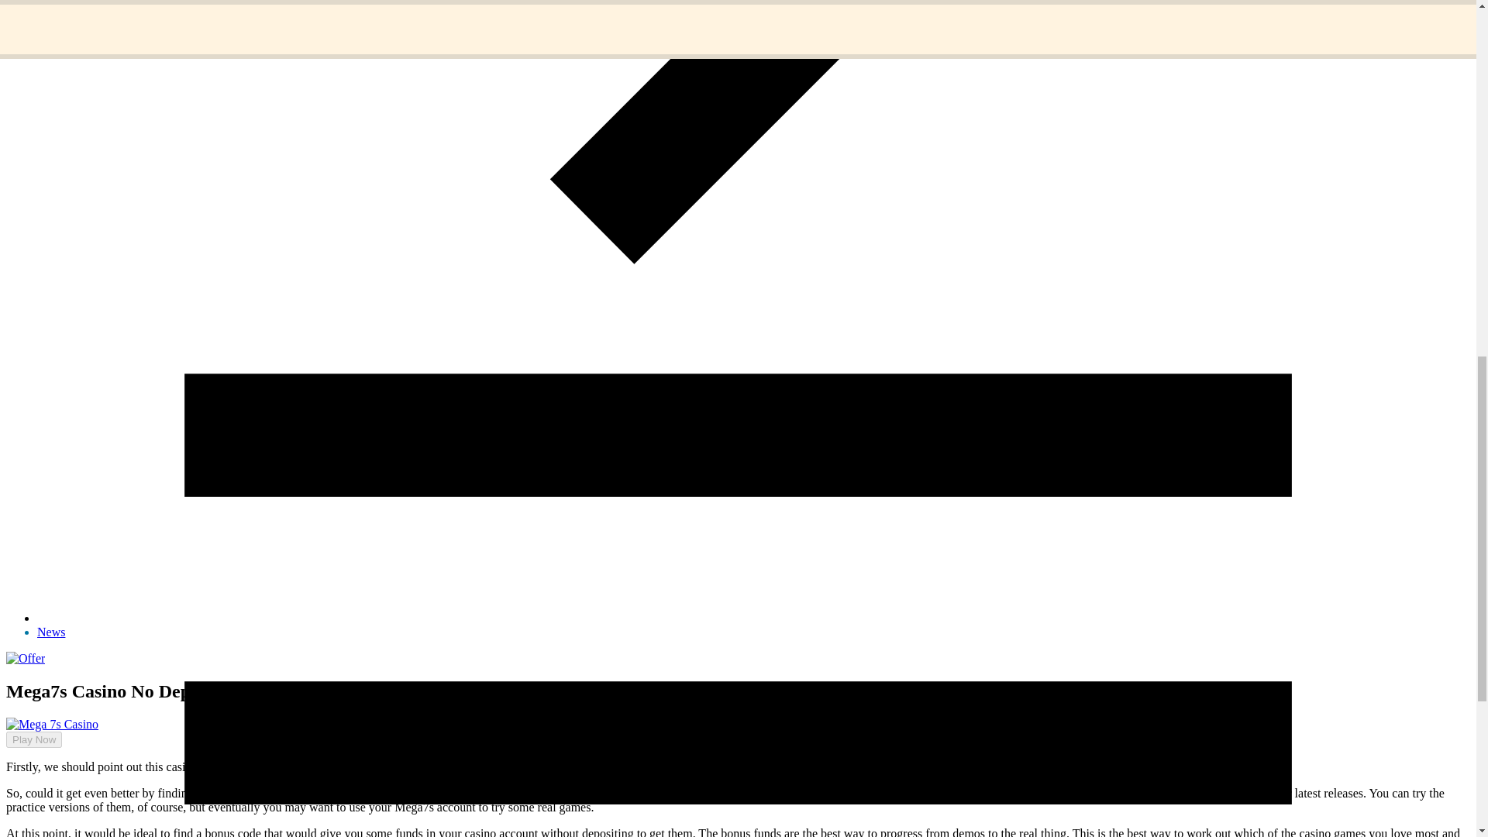  I want to click on News, so click(51, 632).